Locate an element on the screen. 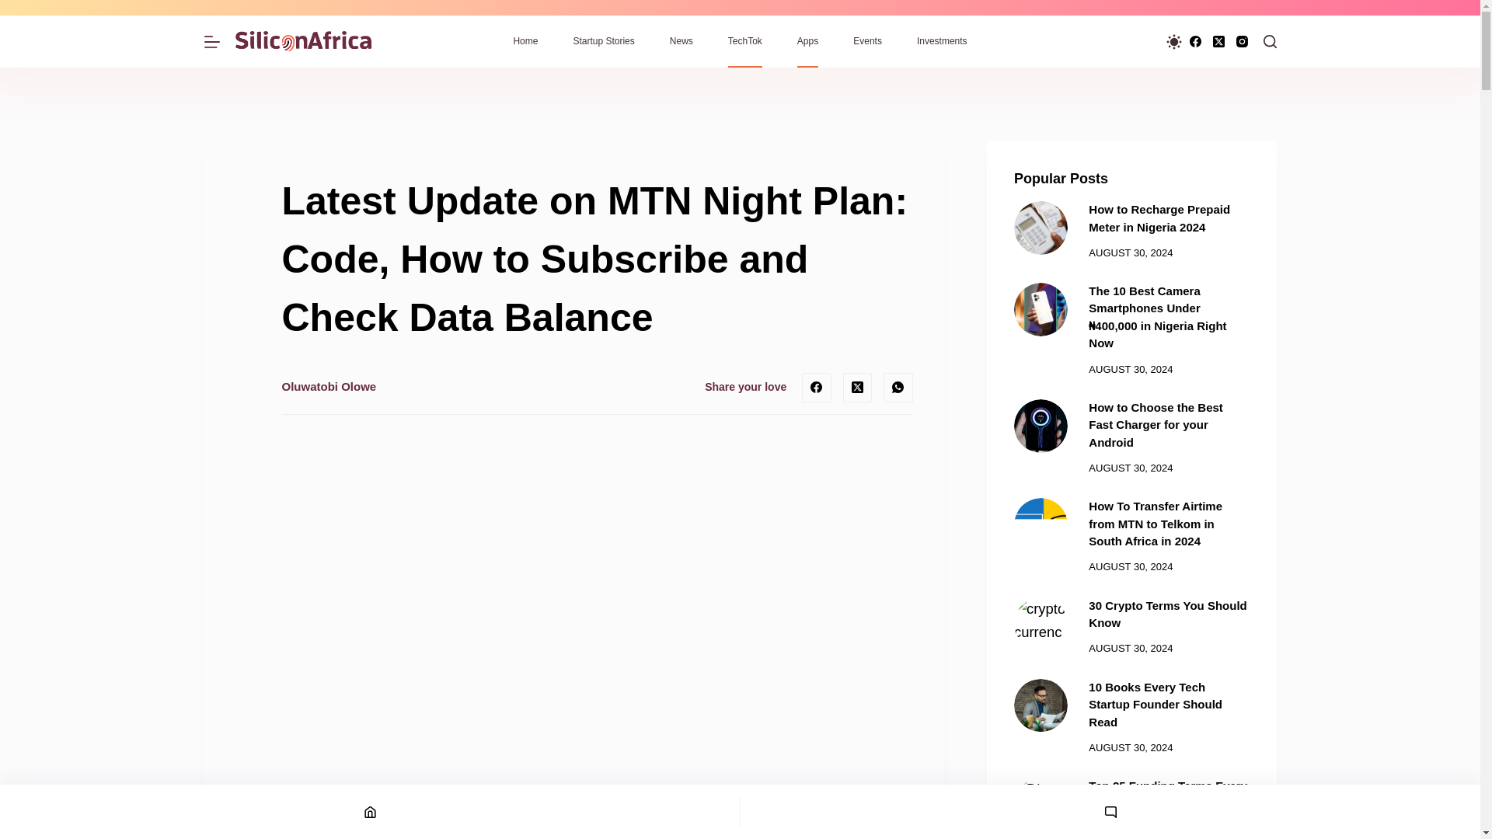  Home is located at coordinates (525, 42).